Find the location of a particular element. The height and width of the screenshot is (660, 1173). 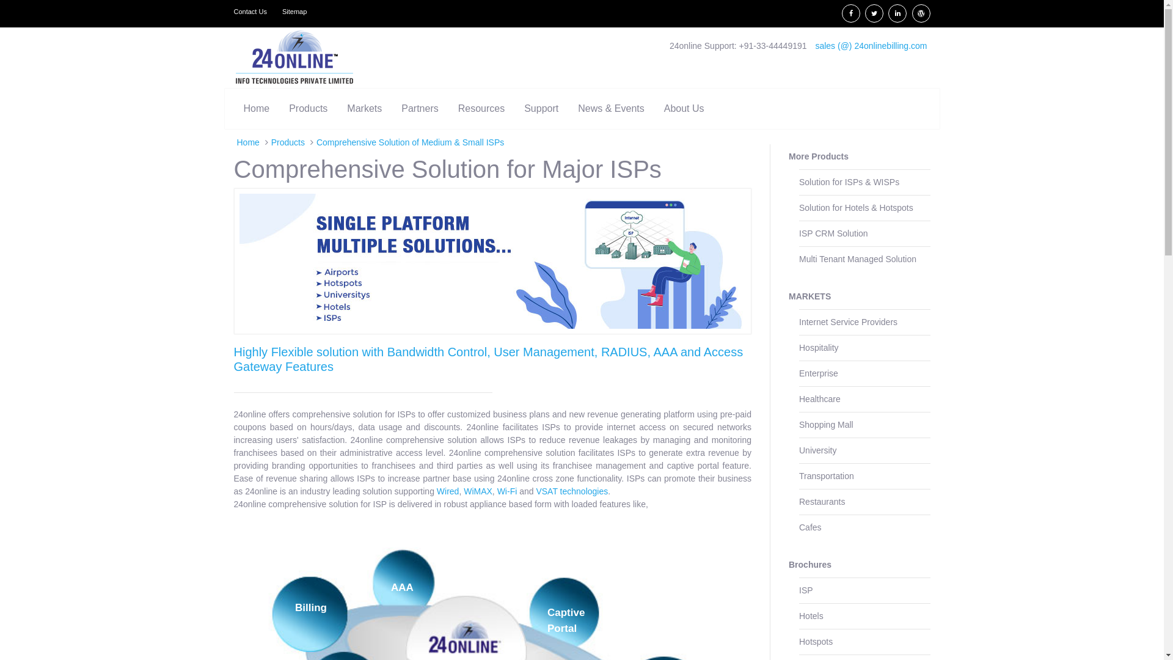

Solution for ISPs & WISPs is located at coordinates (865, 182).